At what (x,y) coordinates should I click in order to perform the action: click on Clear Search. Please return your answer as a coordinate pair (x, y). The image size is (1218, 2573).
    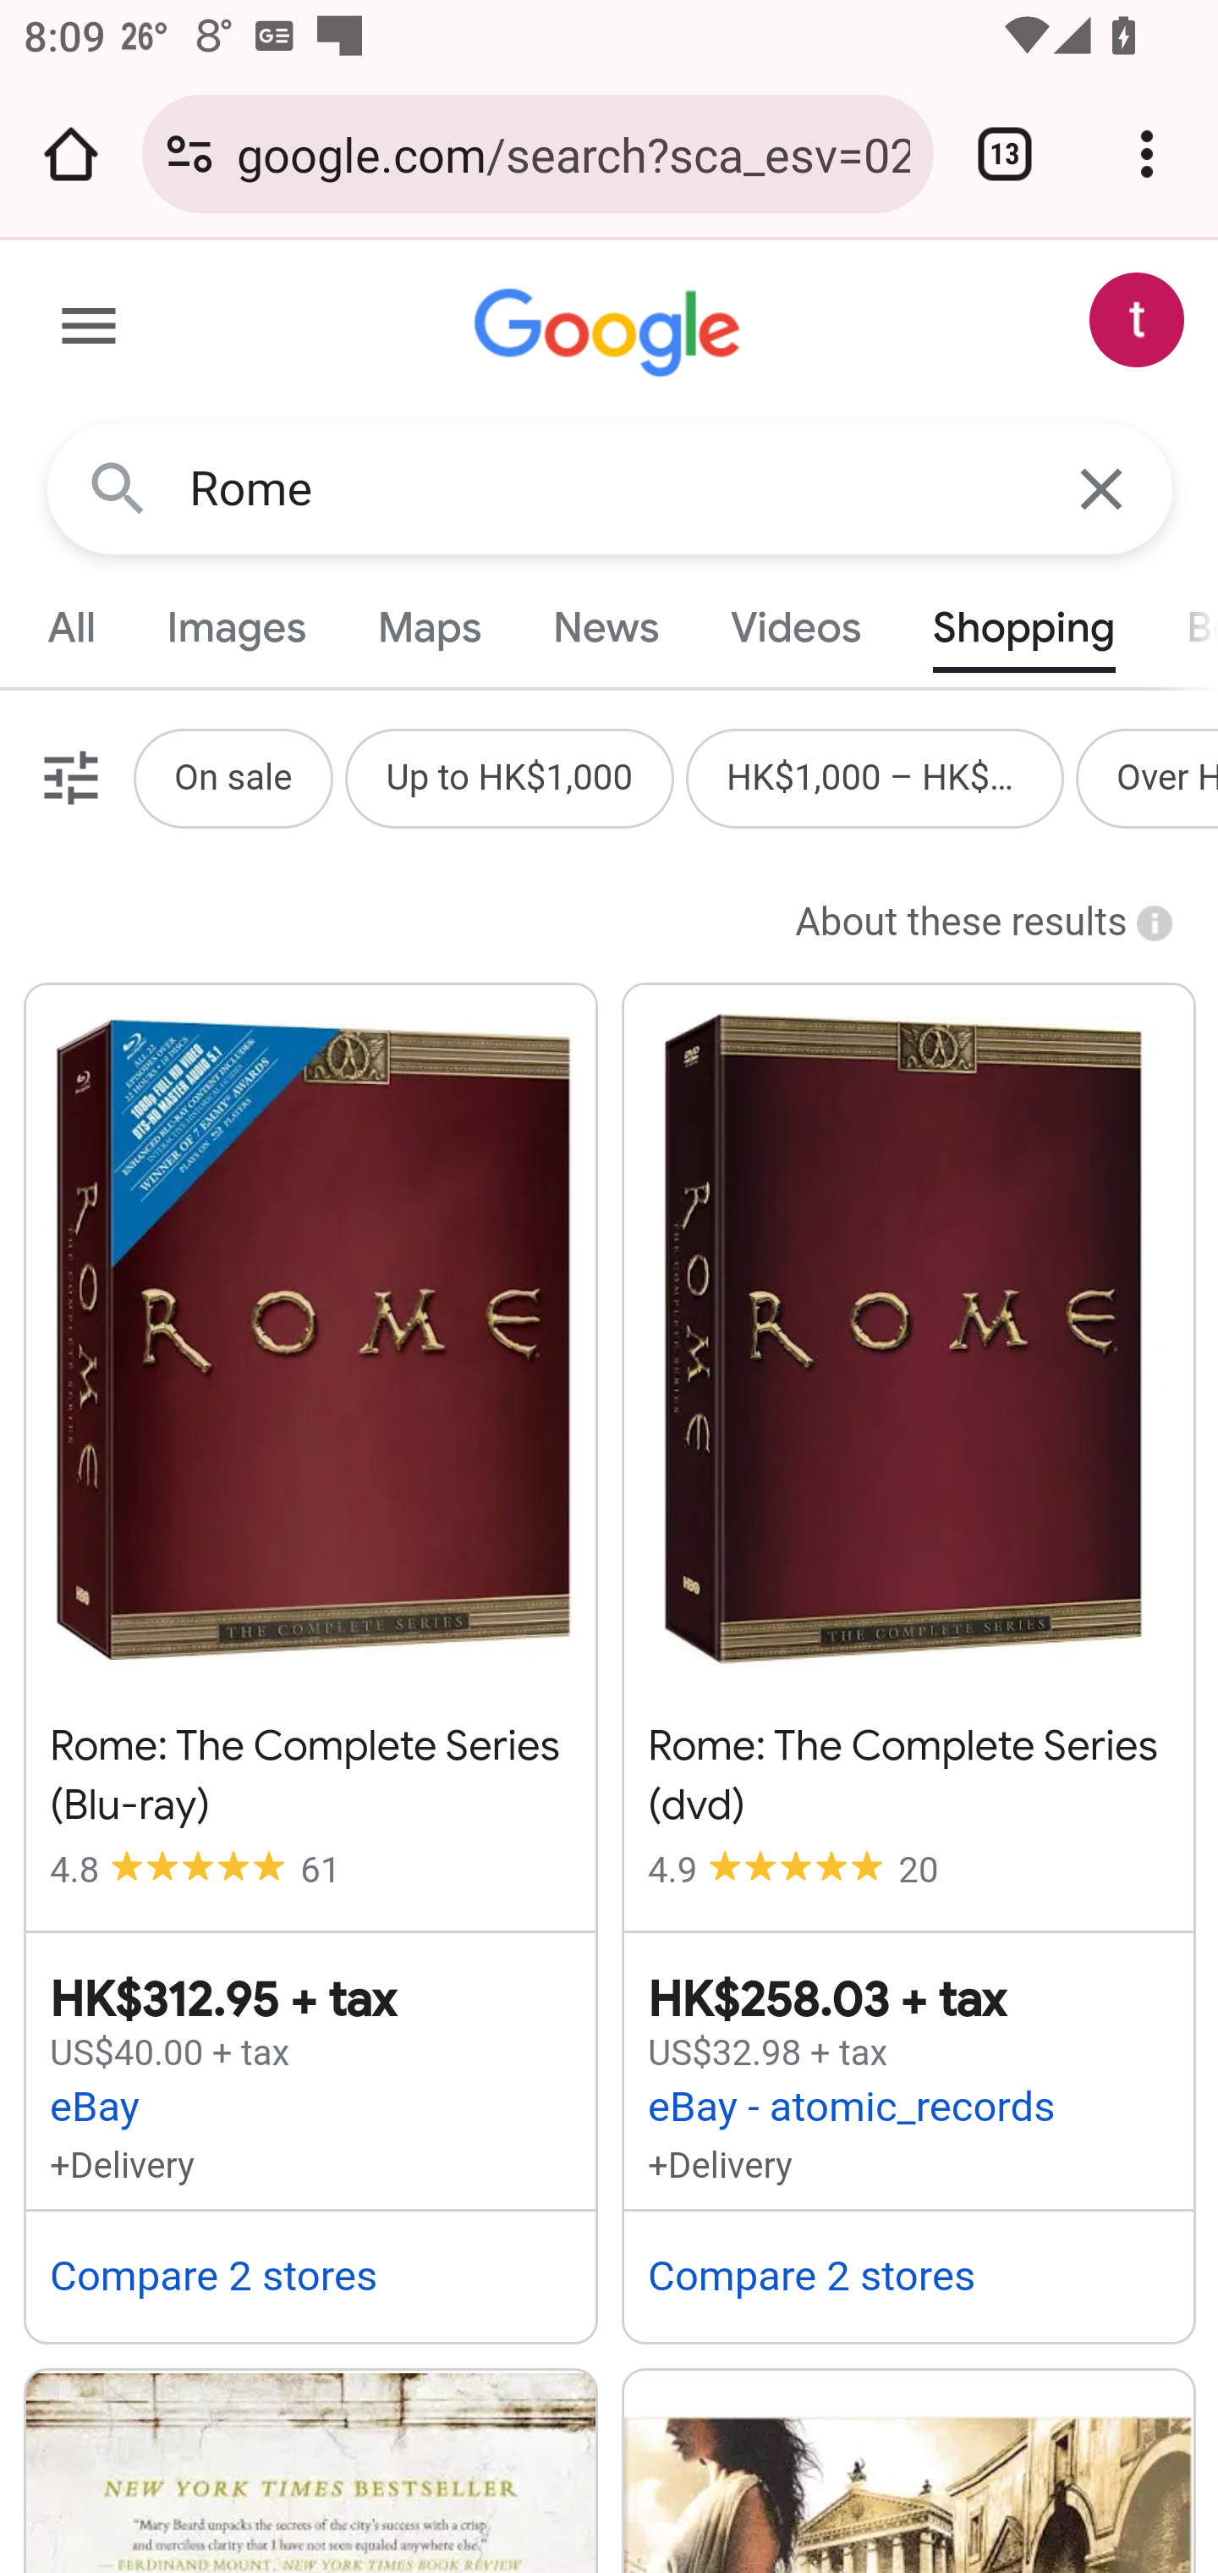
    Looking at the image, I should click on (1103, 488).